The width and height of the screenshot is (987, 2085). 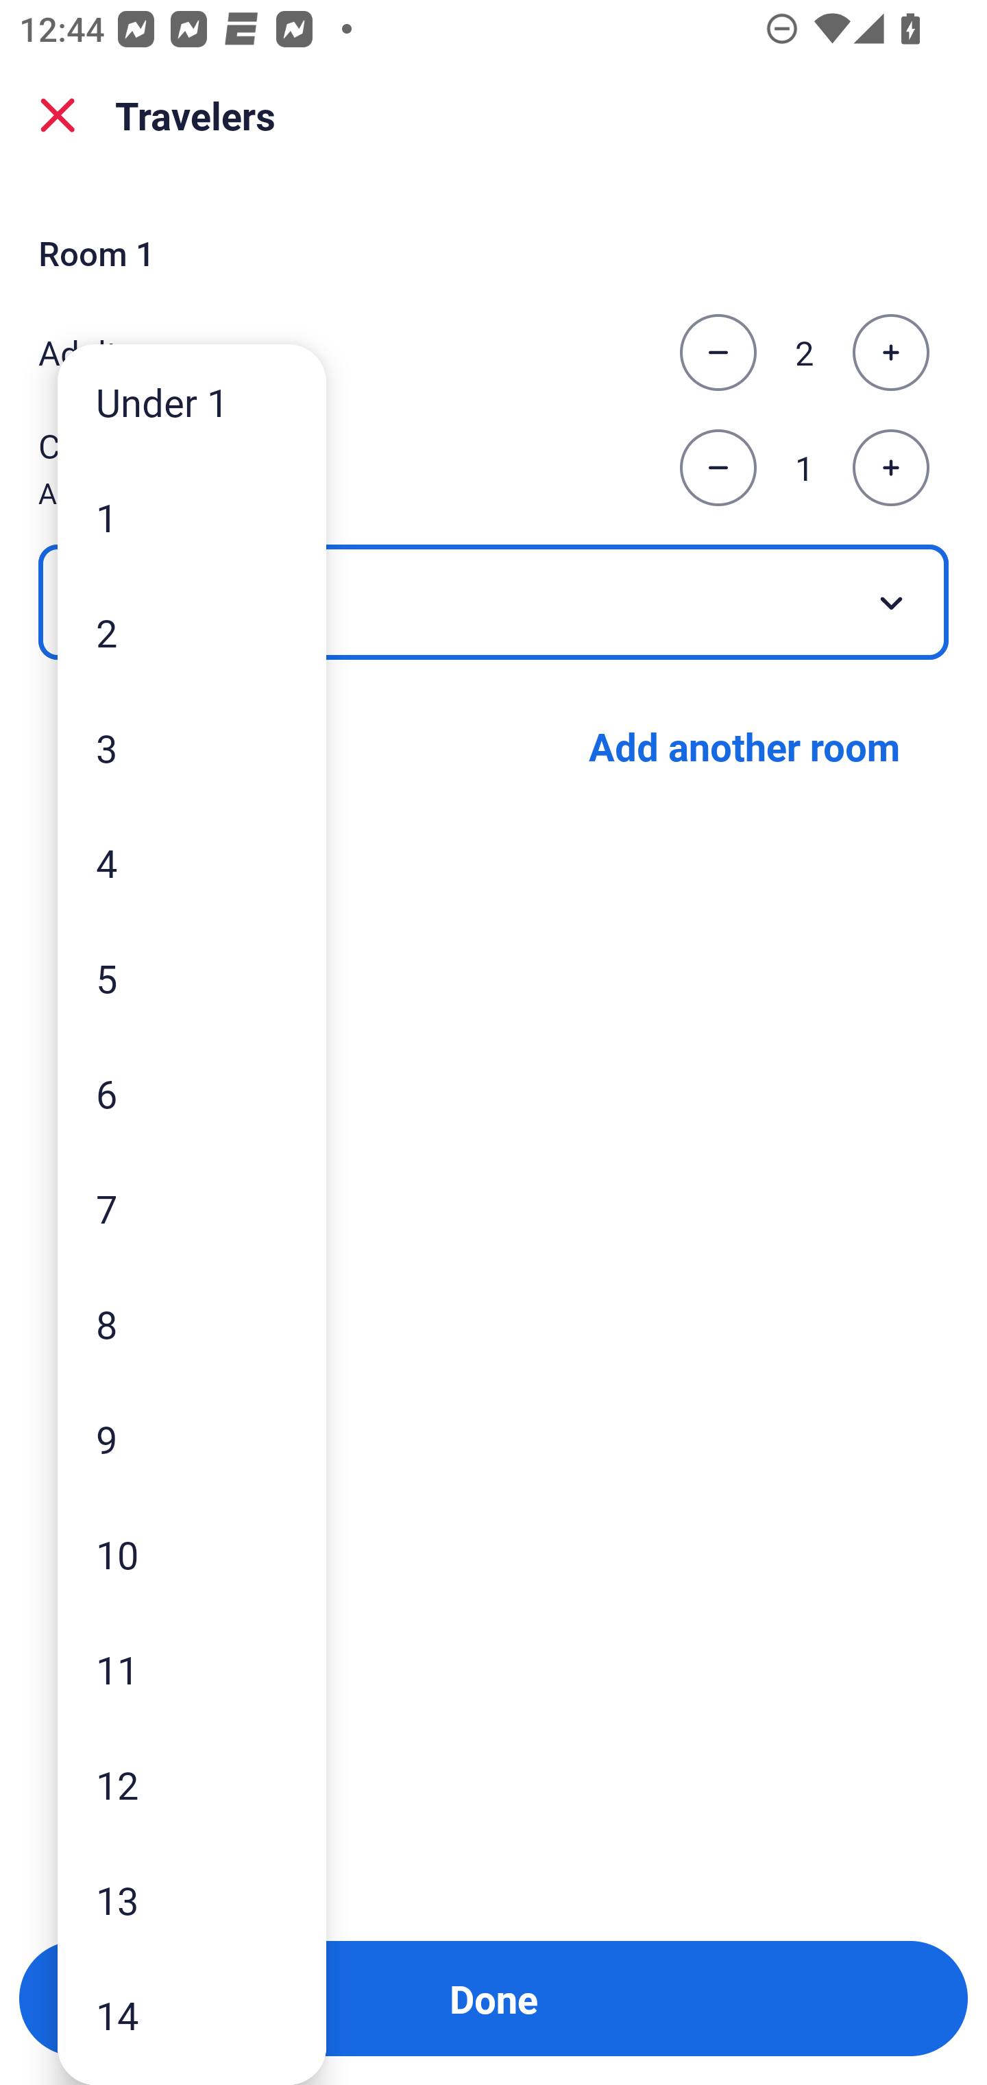 What do you see at coordinates (192, 632) in the screenshot?
I see `2` at bounding box center [192, 632].